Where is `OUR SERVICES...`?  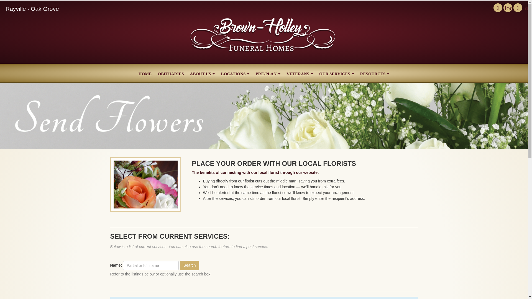
OUR SERVICES... is located at coordinates (336, 73).